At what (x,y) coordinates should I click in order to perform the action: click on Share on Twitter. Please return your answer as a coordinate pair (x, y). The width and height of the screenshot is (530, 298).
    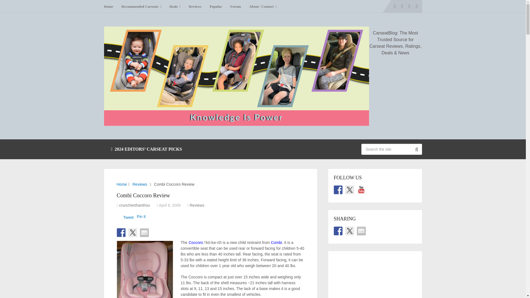
    Looking at the image, I should click on (132, 232).